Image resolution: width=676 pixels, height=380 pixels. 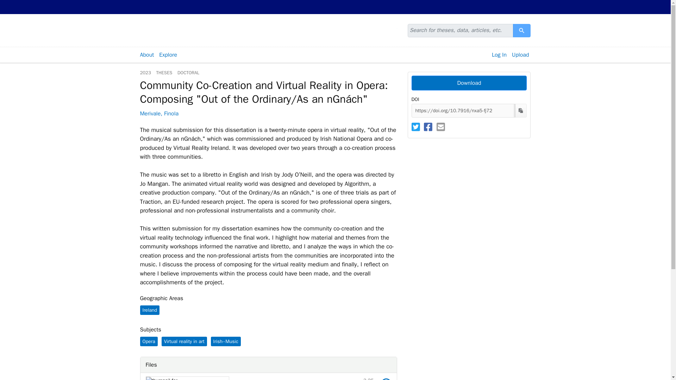 I want to click on Search, so click(x=522, y=30).